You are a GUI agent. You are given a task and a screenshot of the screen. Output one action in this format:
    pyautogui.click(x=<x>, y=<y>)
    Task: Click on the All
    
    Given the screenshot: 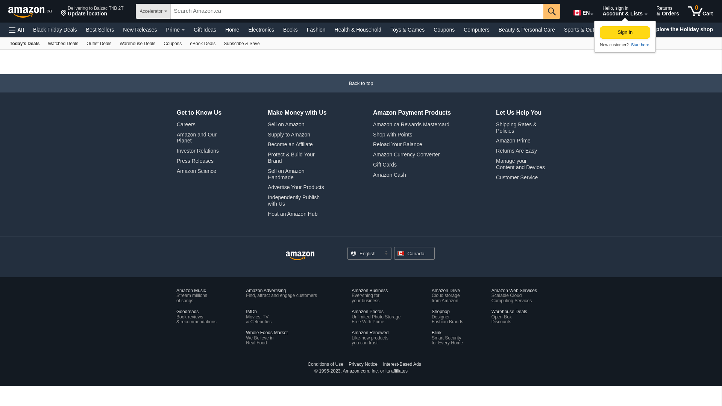 What is the action you would take?
    pyautogui.click(x=17, y=30)
    